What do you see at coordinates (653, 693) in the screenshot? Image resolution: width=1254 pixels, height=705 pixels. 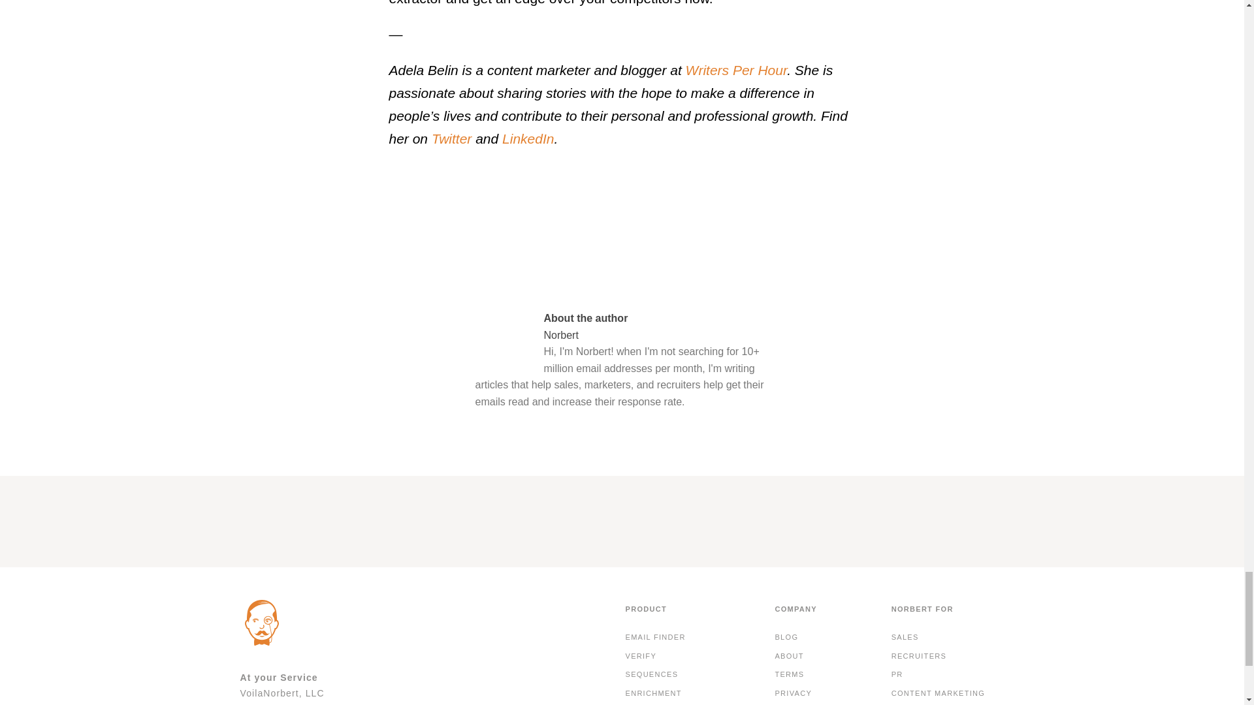 I see `ENRICHMENT` at bounding box center [653, 693].